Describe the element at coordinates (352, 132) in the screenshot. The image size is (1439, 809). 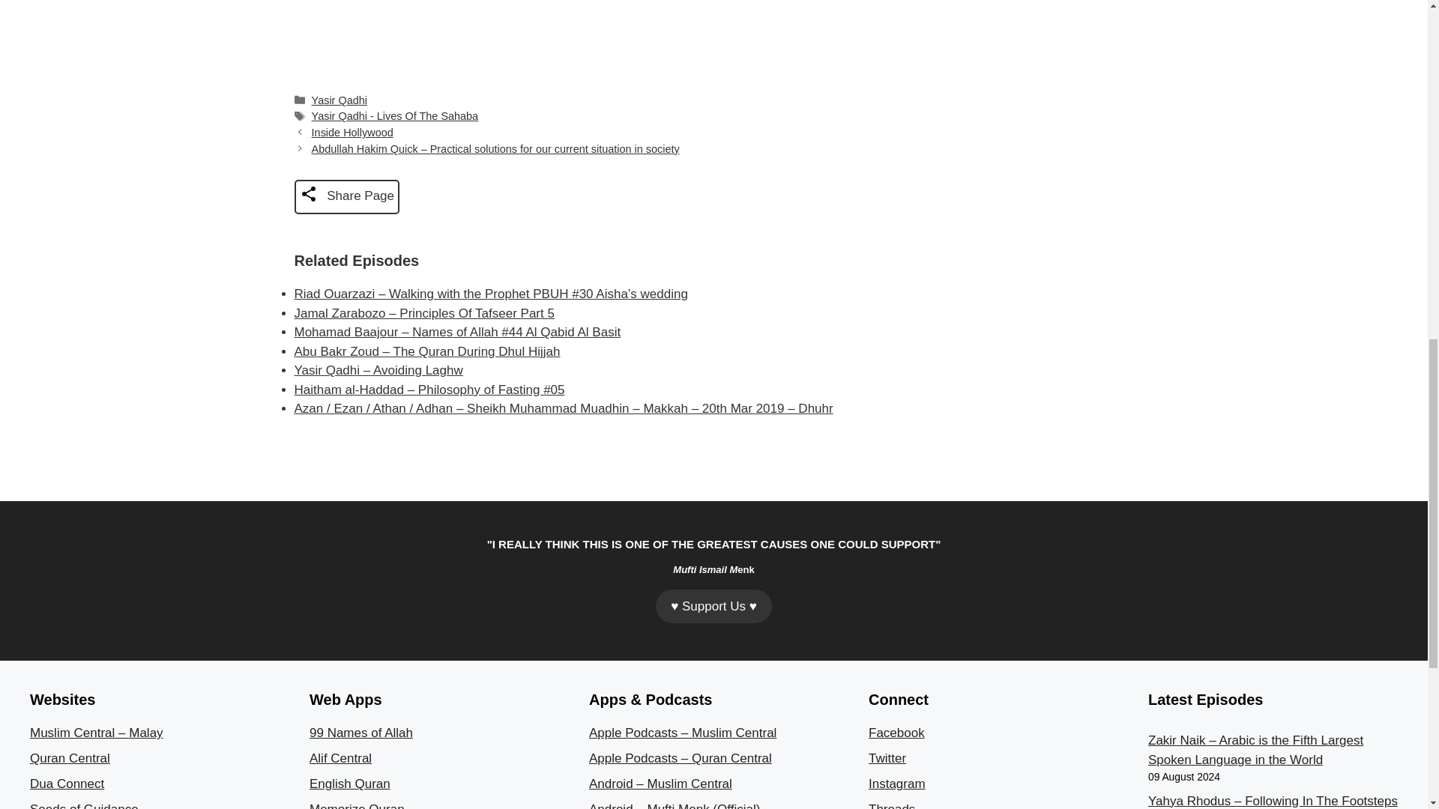
I see `Inside Hollywood` at that location.